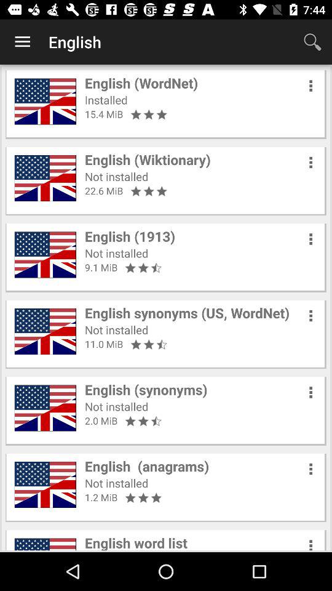 The image size is (332, 591). I want to click on tap the english  (anagrams) icon, so click(147, 466).